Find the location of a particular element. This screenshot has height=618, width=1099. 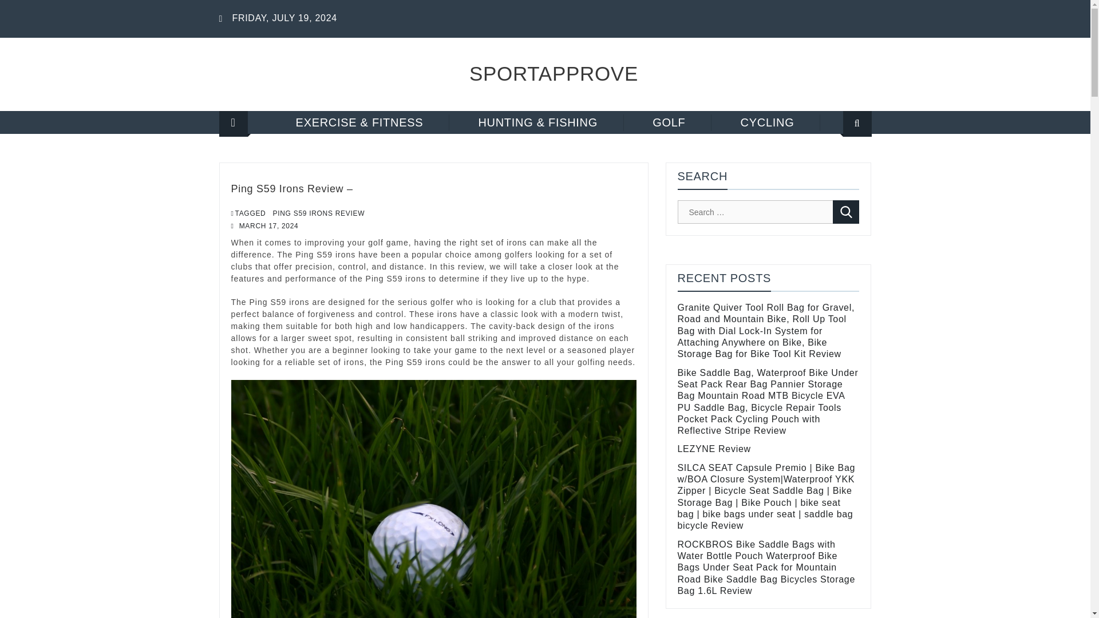

GOLF is located at coordinates (669, 122).